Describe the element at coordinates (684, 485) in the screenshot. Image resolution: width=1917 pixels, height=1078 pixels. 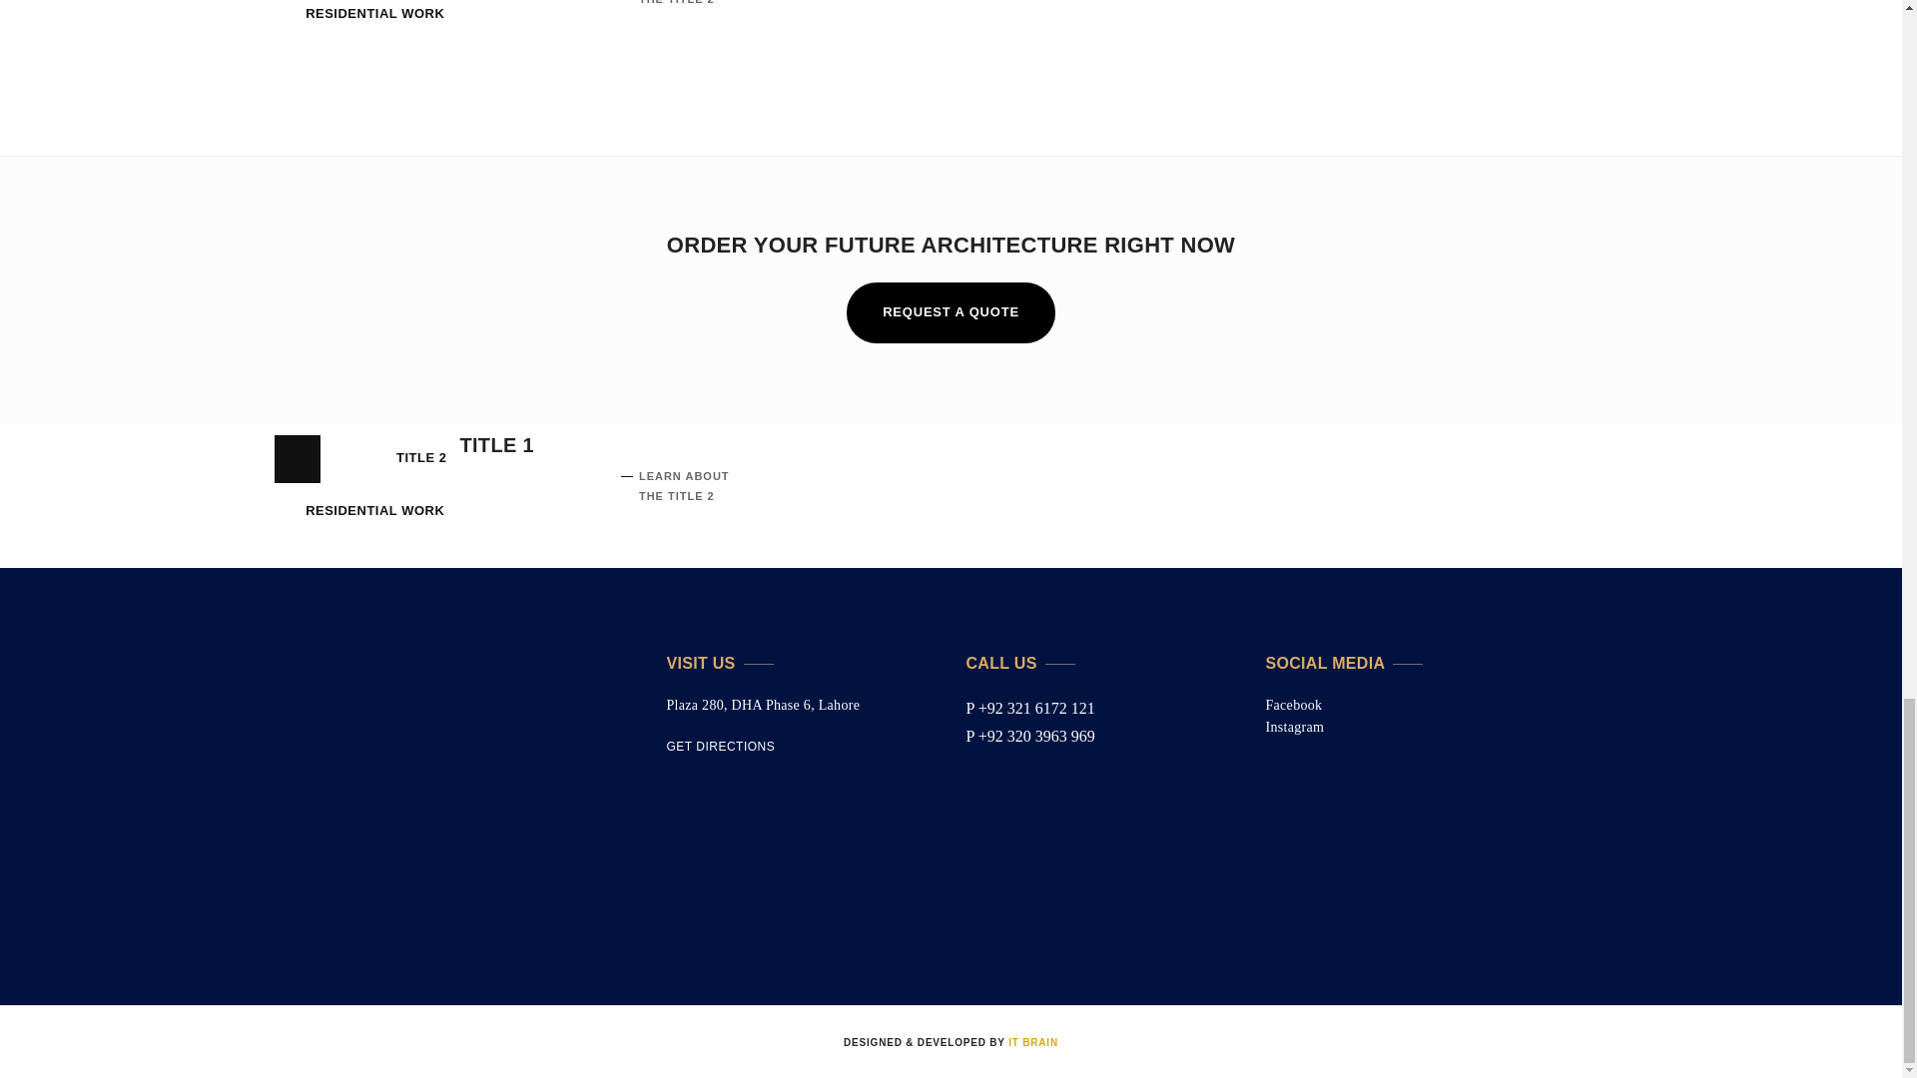
I see `LEARN ABOUT THE TITLE 2` at that location.